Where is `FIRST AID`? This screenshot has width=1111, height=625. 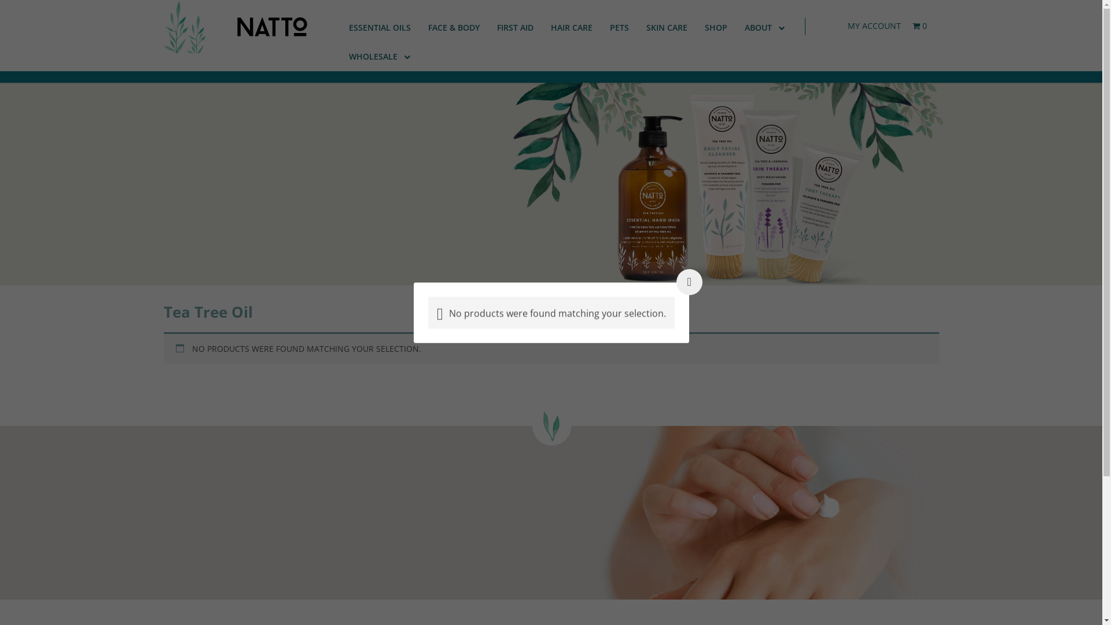
FIRST AID is located at coordinates (515, 28).